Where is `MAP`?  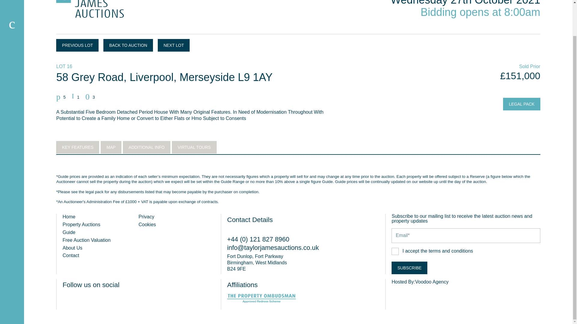 MAP is located at coordinates (111, 147).